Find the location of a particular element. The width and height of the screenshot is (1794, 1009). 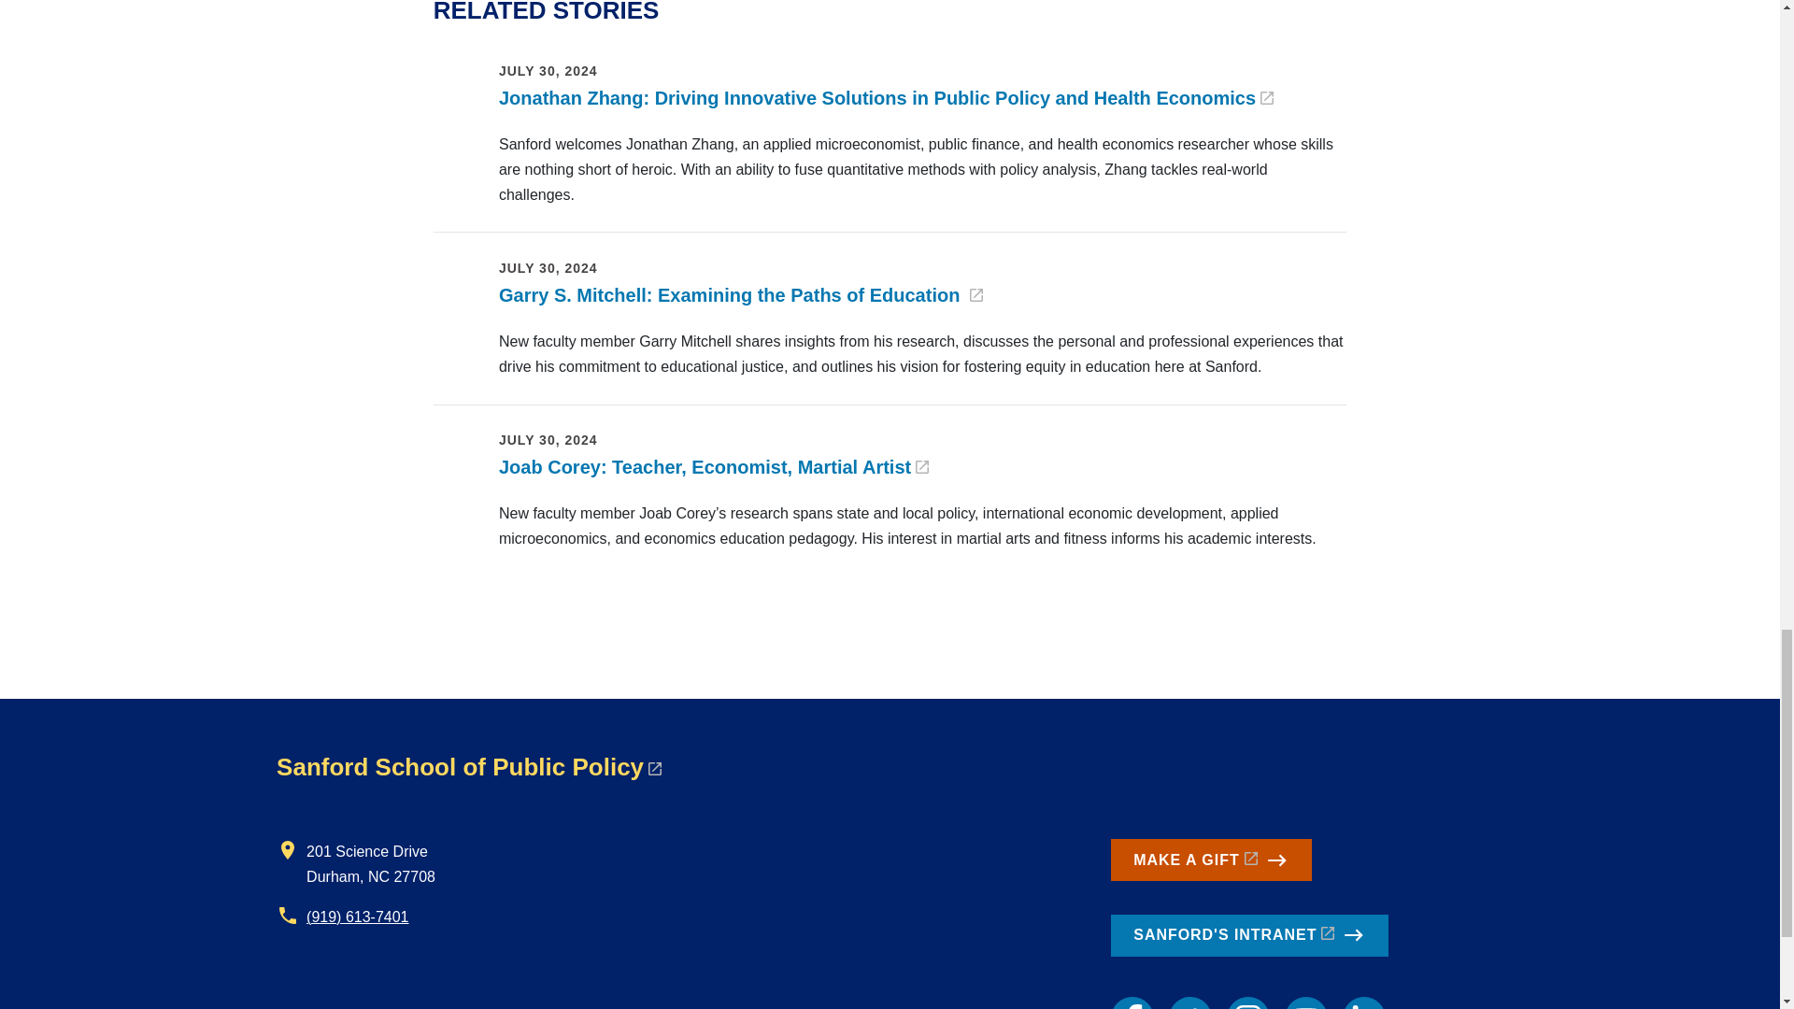

LinkedIn link is located at coordinates (1363, 1003).